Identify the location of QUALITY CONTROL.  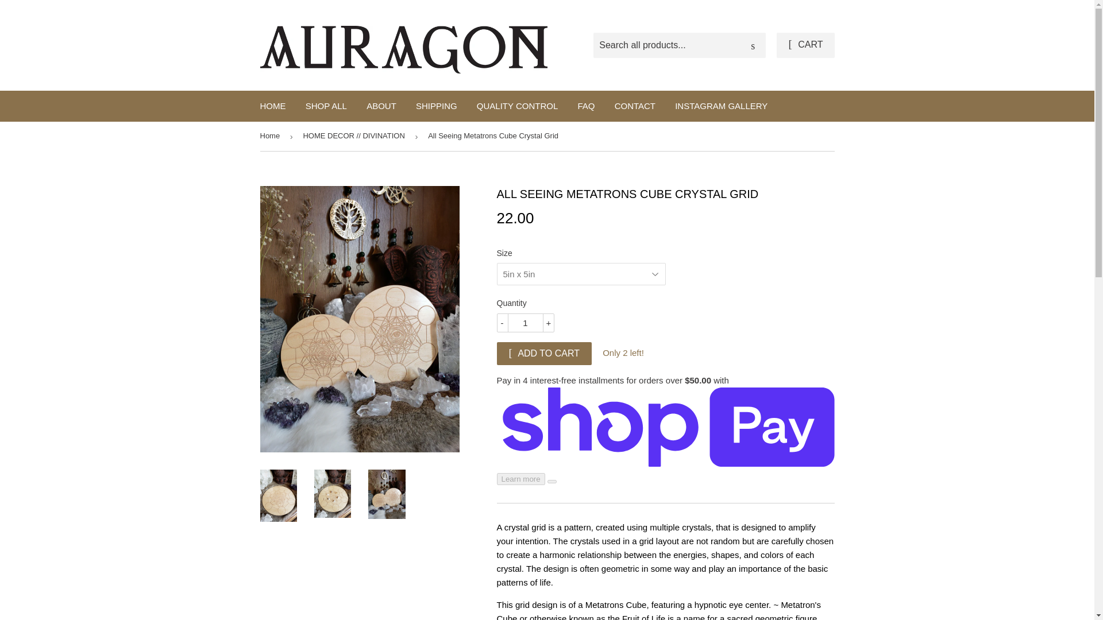
(517, 106).